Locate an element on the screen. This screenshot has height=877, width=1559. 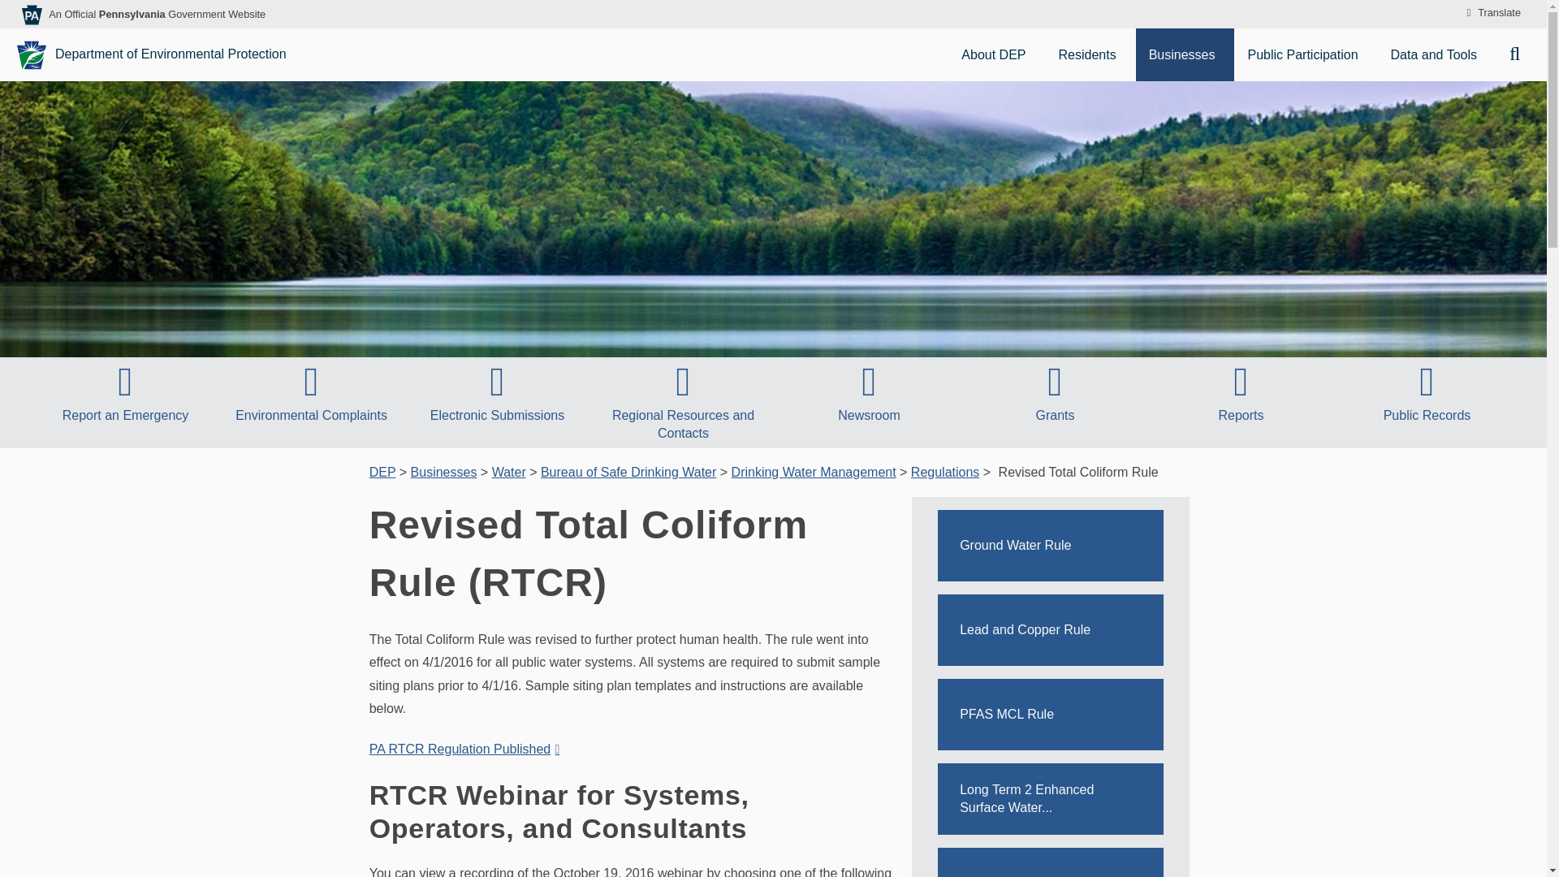
Businesses is located at coordinates (1185, 54).